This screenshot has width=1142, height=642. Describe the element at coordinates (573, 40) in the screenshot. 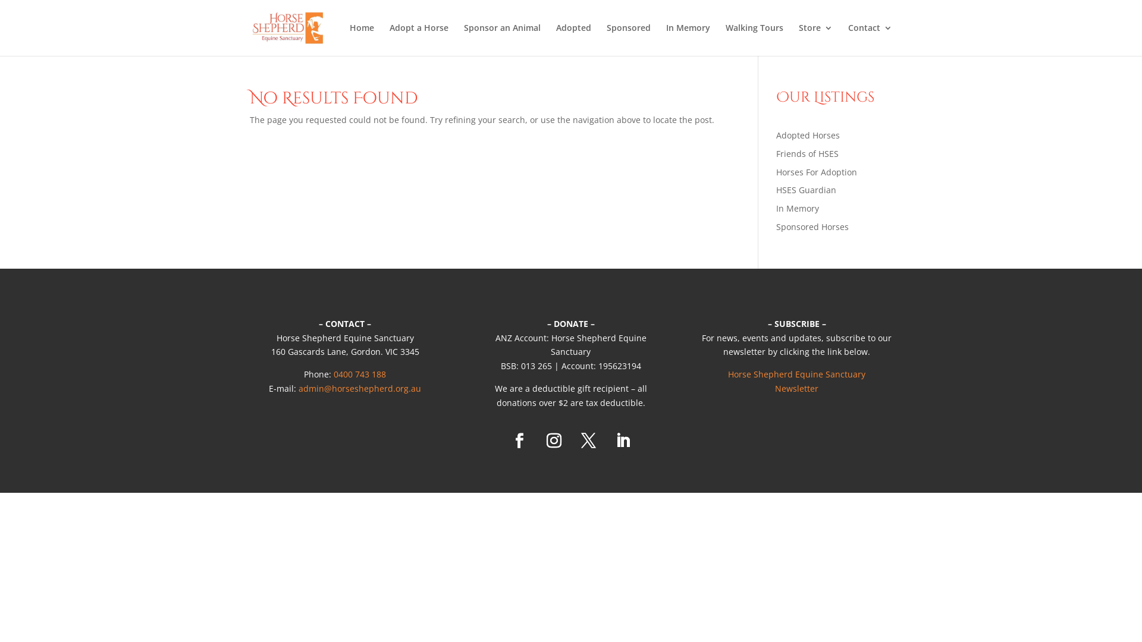

I see `Adopted` at that location.